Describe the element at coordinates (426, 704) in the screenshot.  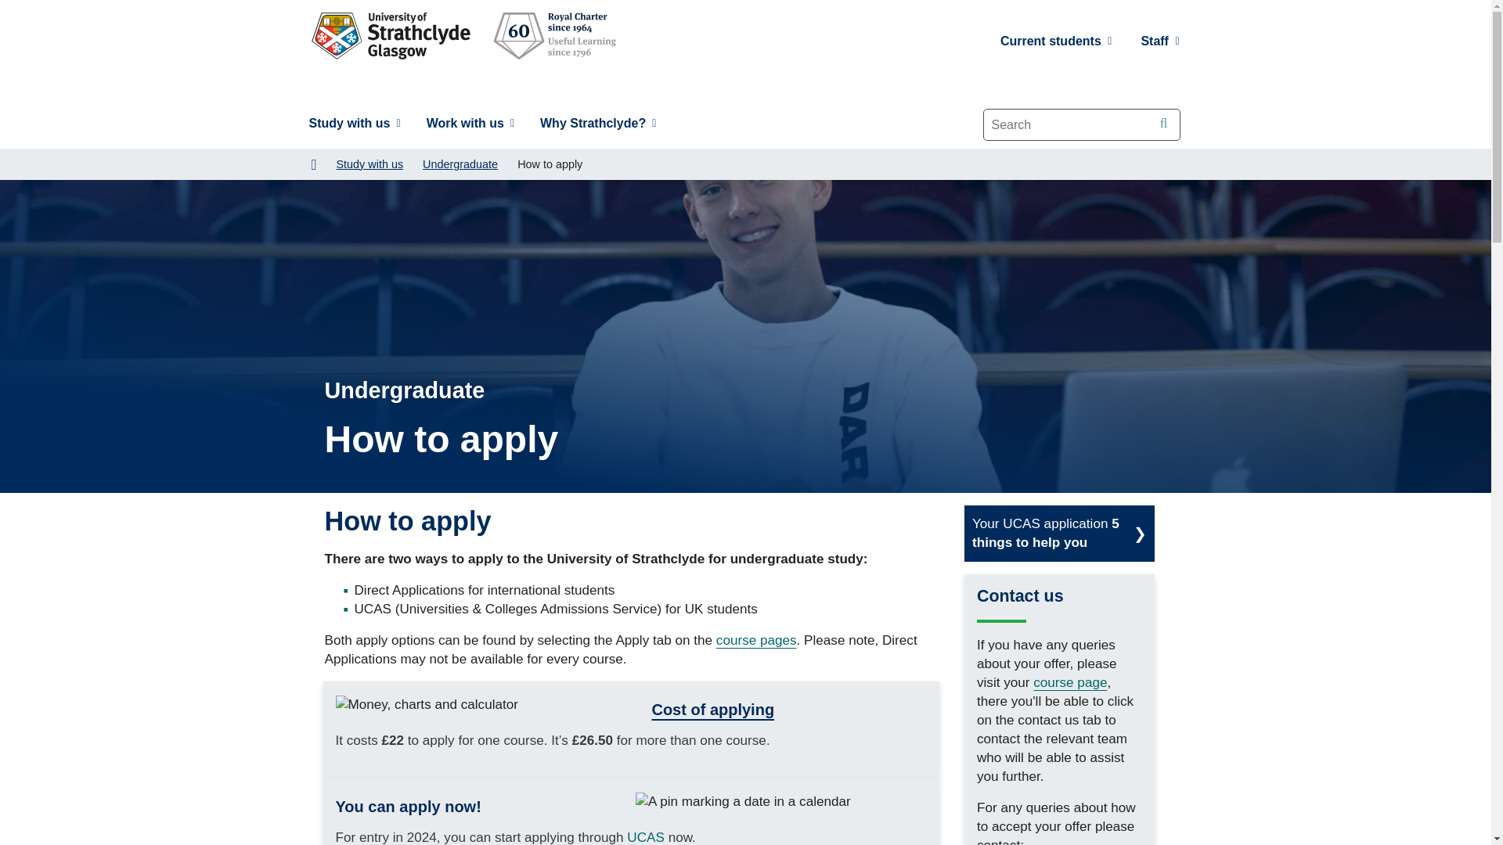
I see `Money, charts and calculator` at that location.